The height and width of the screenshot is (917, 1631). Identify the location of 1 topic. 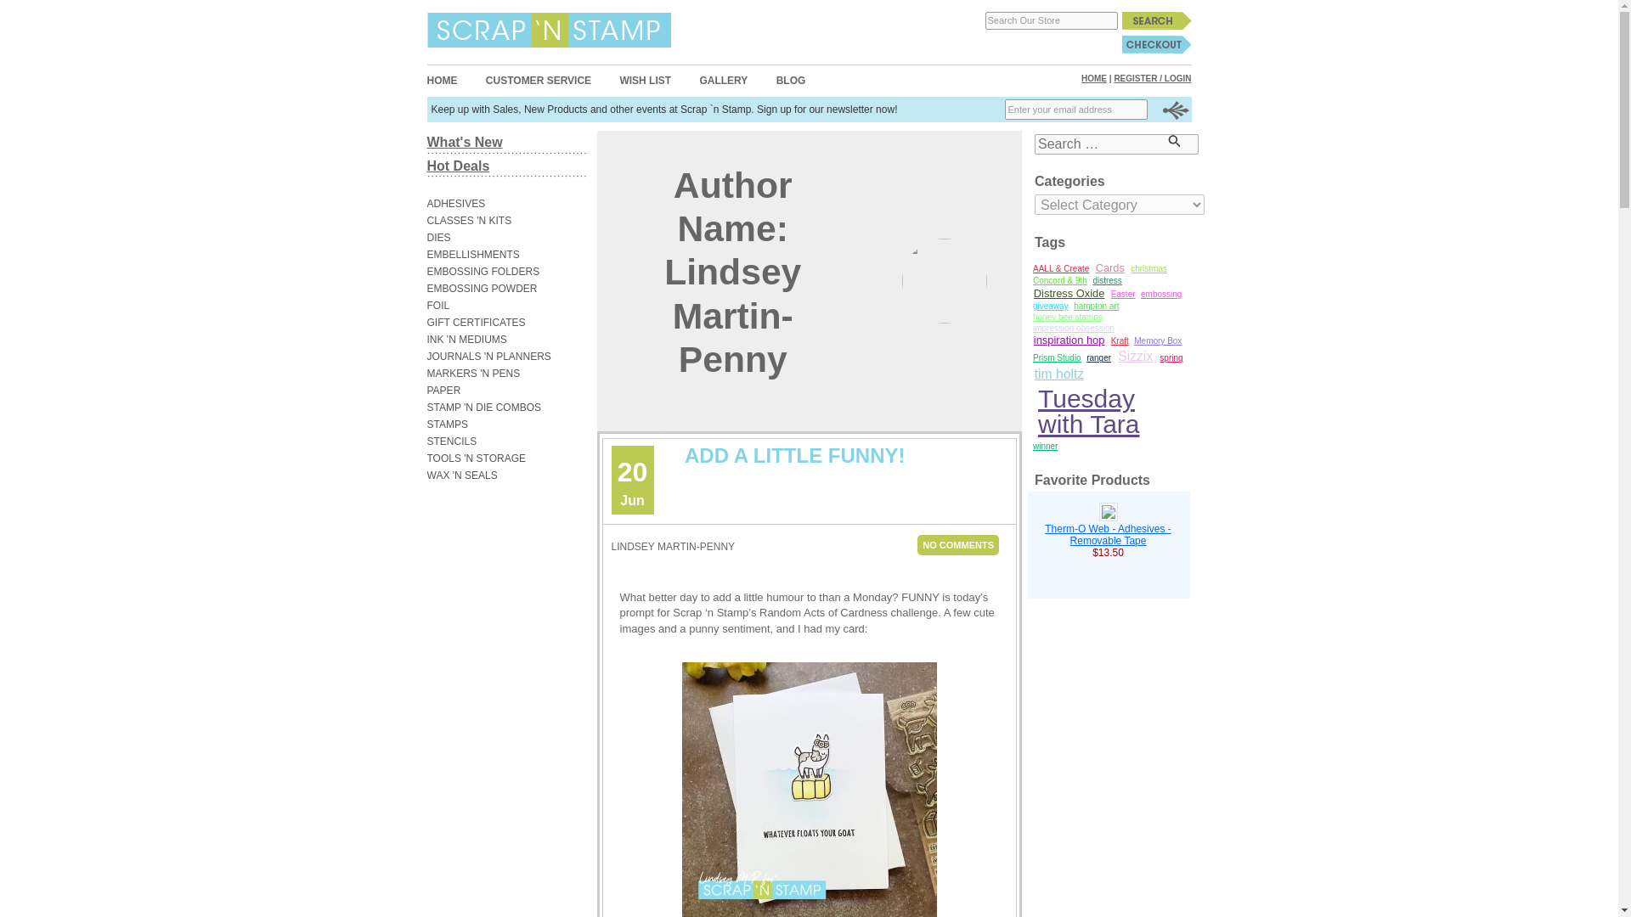
(1051, 306).